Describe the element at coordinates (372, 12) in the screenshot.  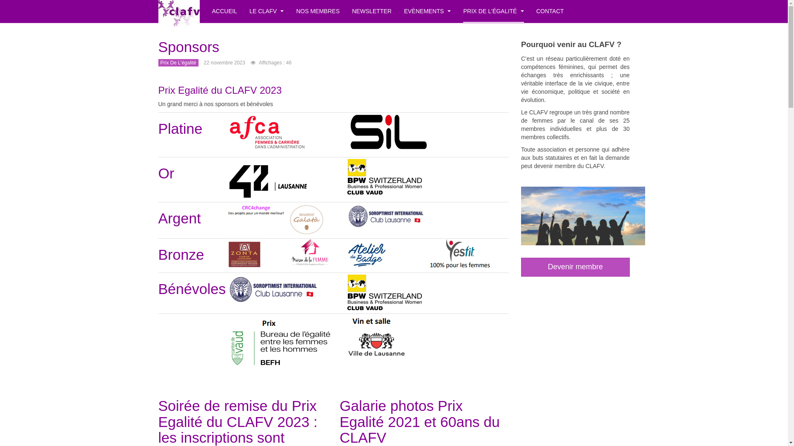
I see `NEWSLETTER` at that location.